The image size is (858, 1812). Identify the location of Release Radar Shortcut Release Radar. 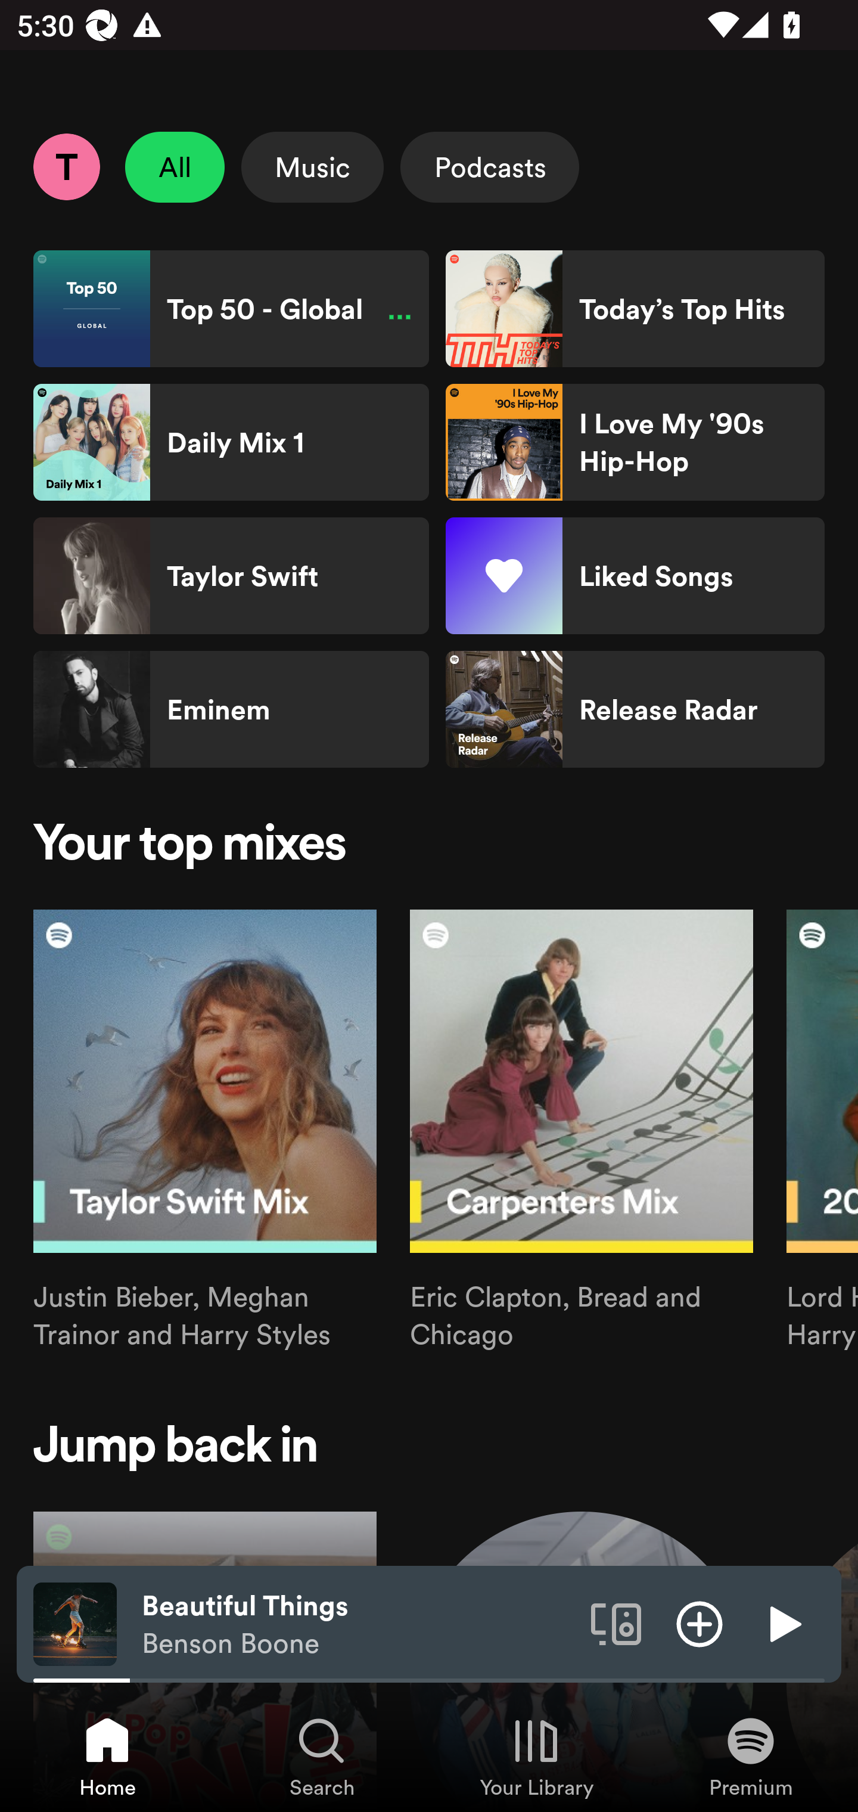
(635, 709).